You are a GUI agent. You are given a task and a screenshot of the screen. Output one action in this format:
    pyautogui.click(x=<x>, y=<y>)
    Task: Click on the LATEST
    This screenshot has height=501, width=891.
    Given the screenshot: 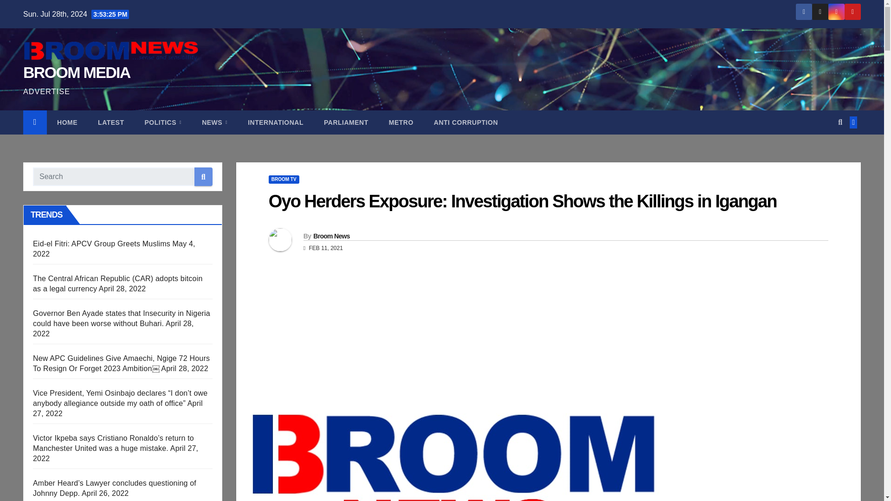 What is the action you would take?
    pyautogui.click(x=110, y=122)
    